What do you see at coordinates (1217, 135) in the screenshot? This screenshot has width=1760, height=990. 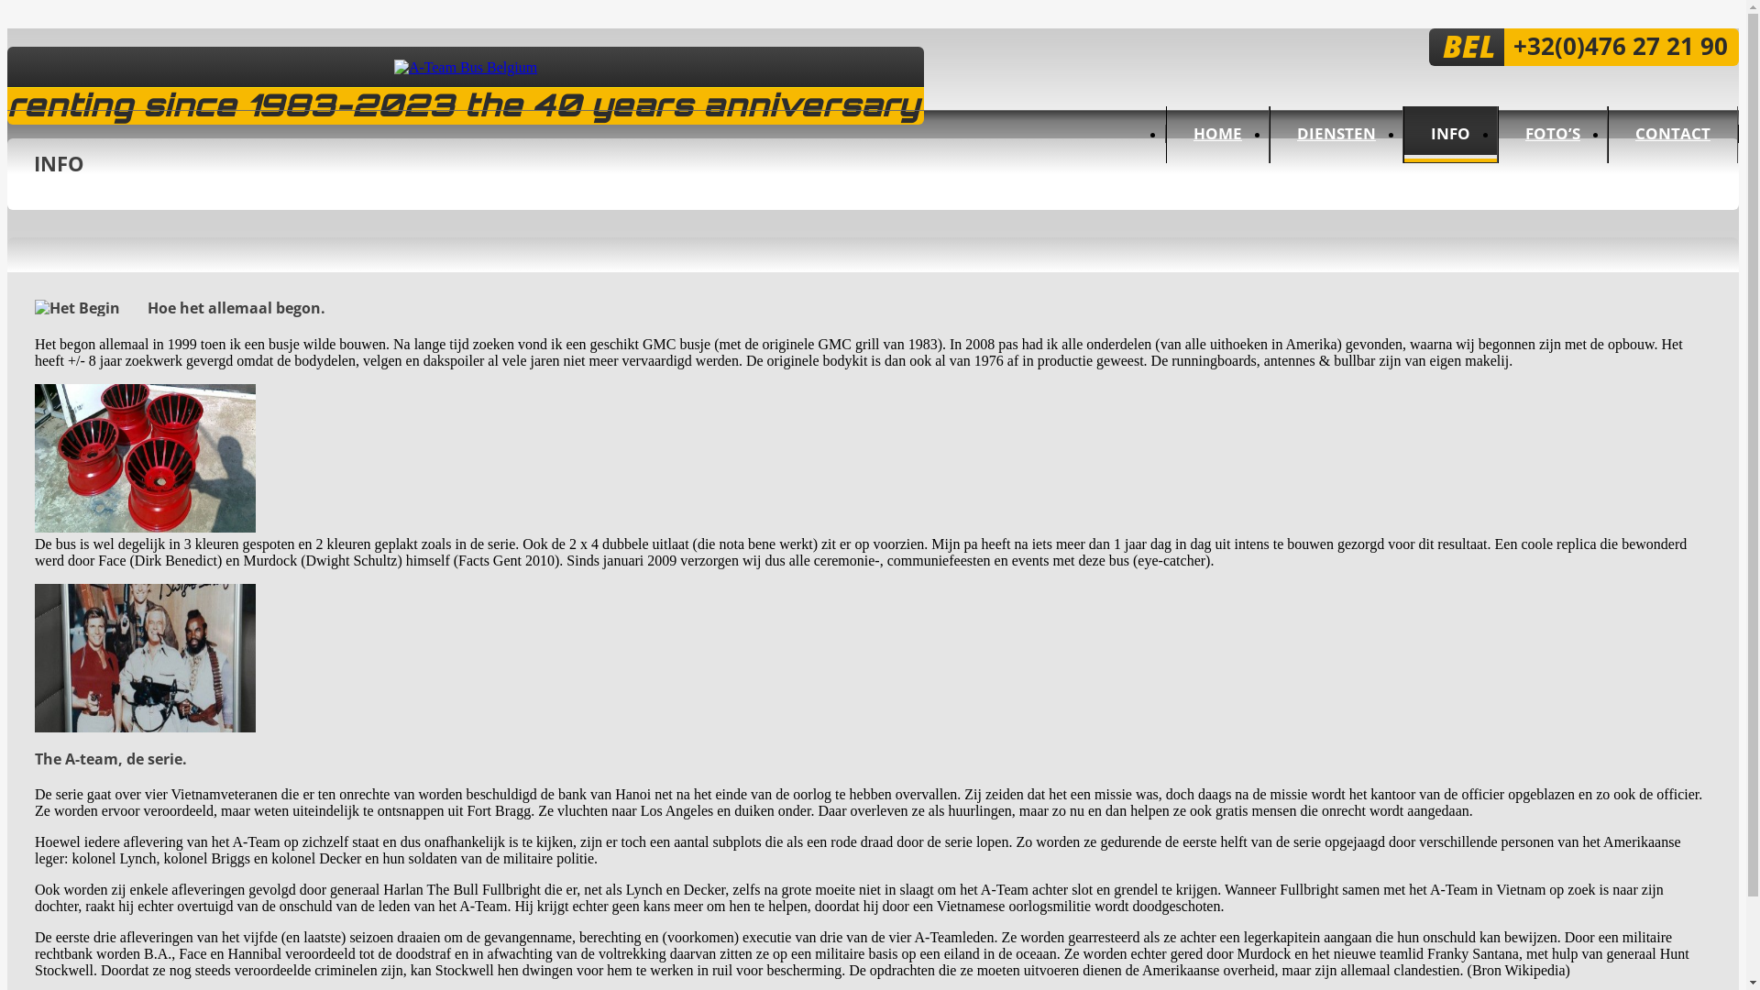 I see `HOME` at bounding box center [1217, 135].